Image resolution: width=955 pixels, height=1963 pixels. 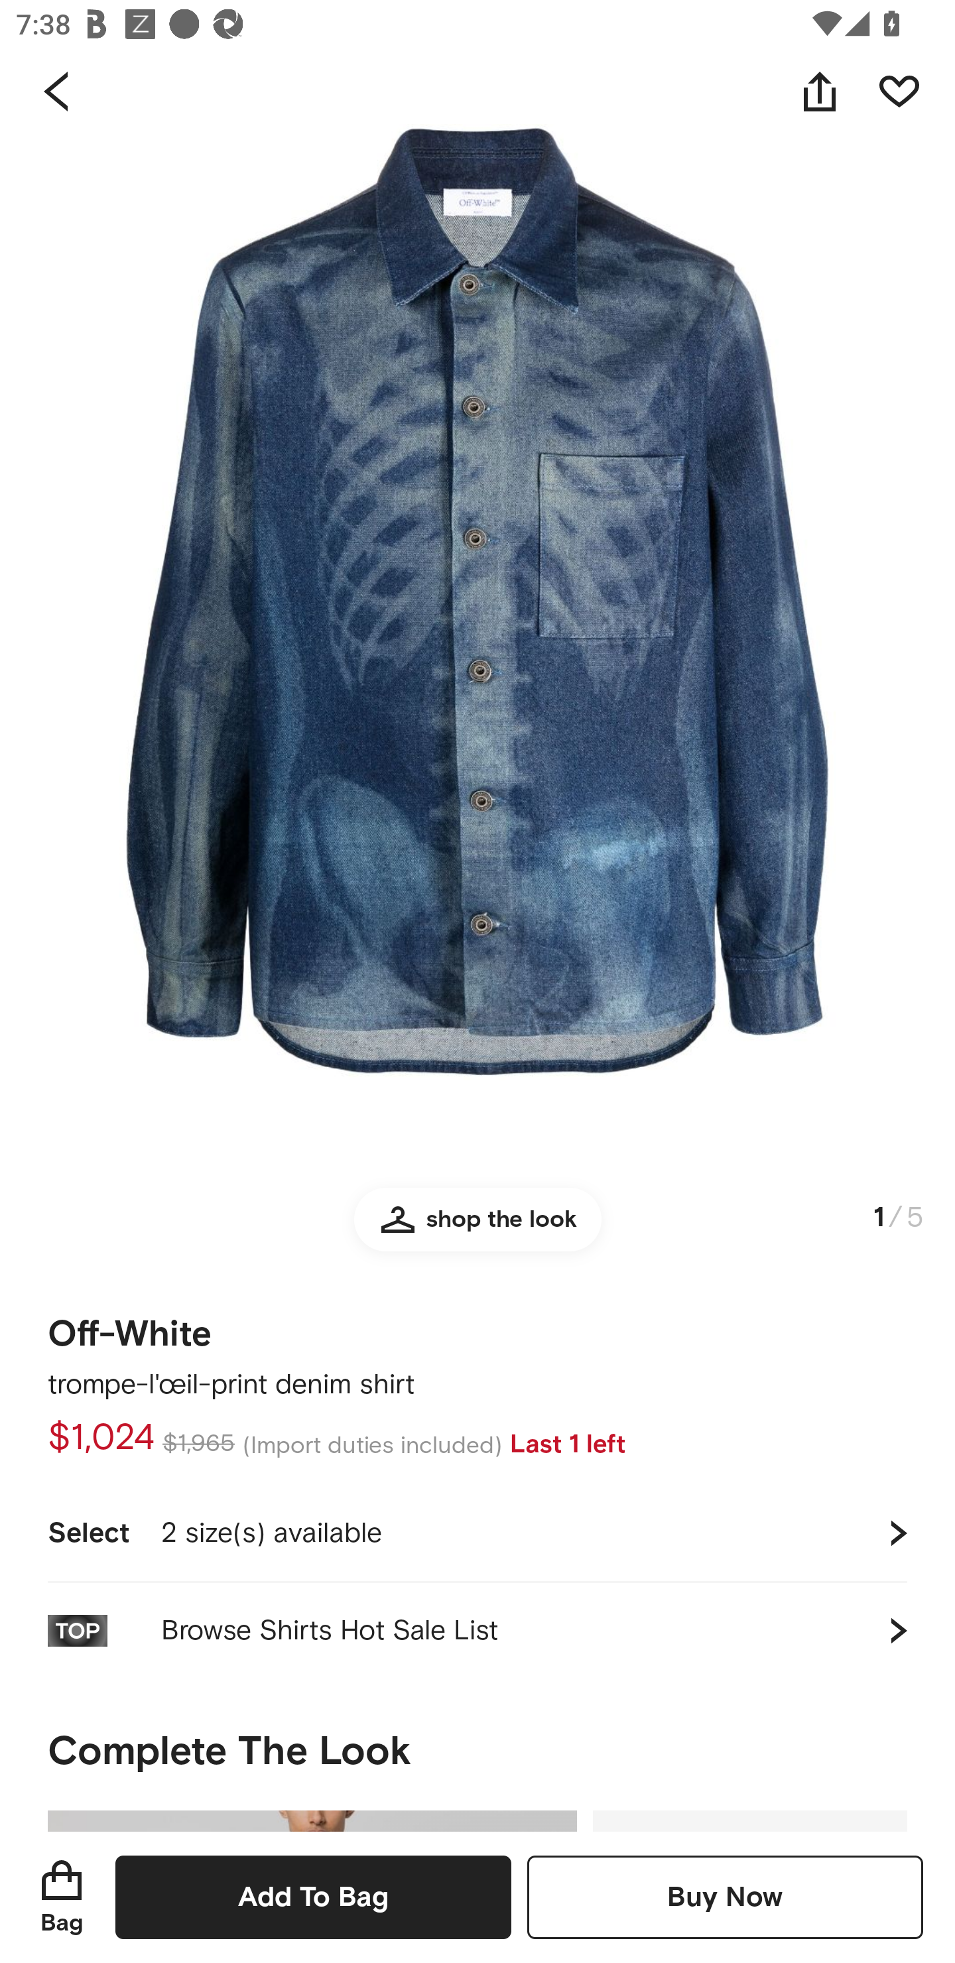 I want to click on shop the look, so click(x=477, y=1230).